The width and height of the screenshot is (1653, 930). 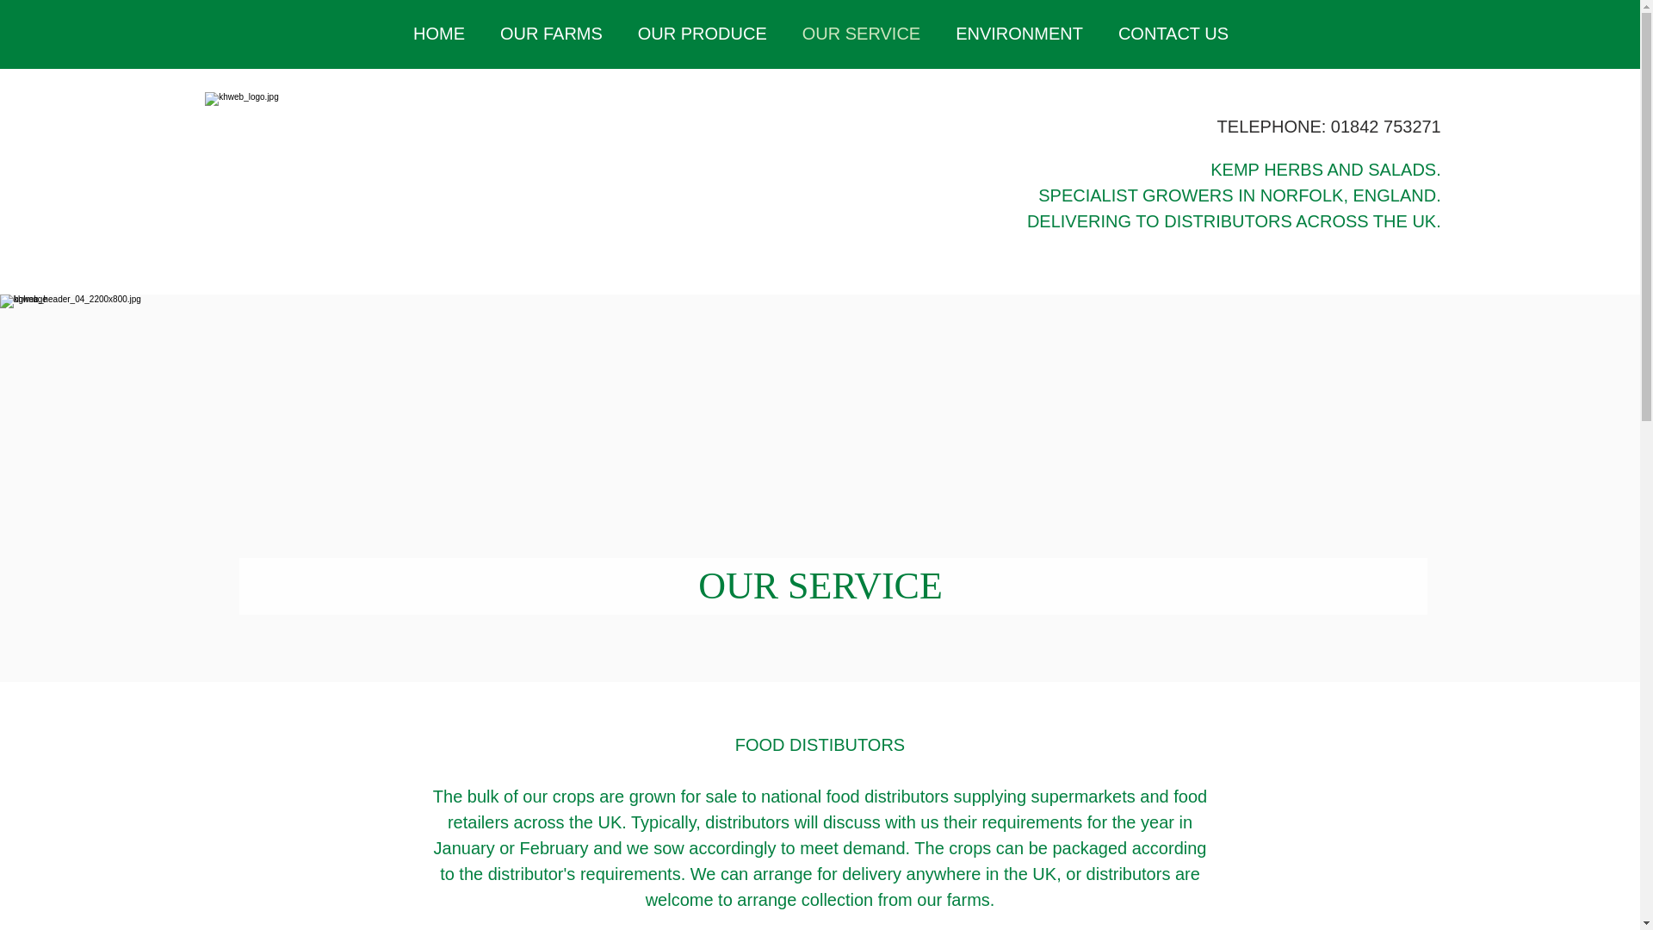 What do you see at coordinates (702, 33) in the screenshot?
I see `OUR PRODUCE` at bounding box center [702, 33].